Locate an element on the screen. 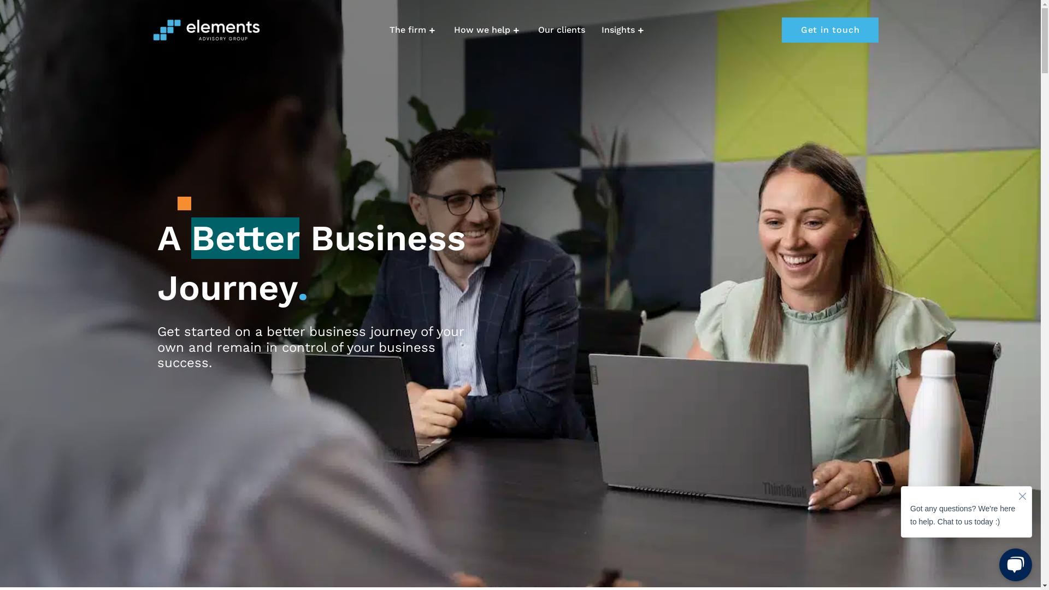  How we help is located at coordinates (488, 30).